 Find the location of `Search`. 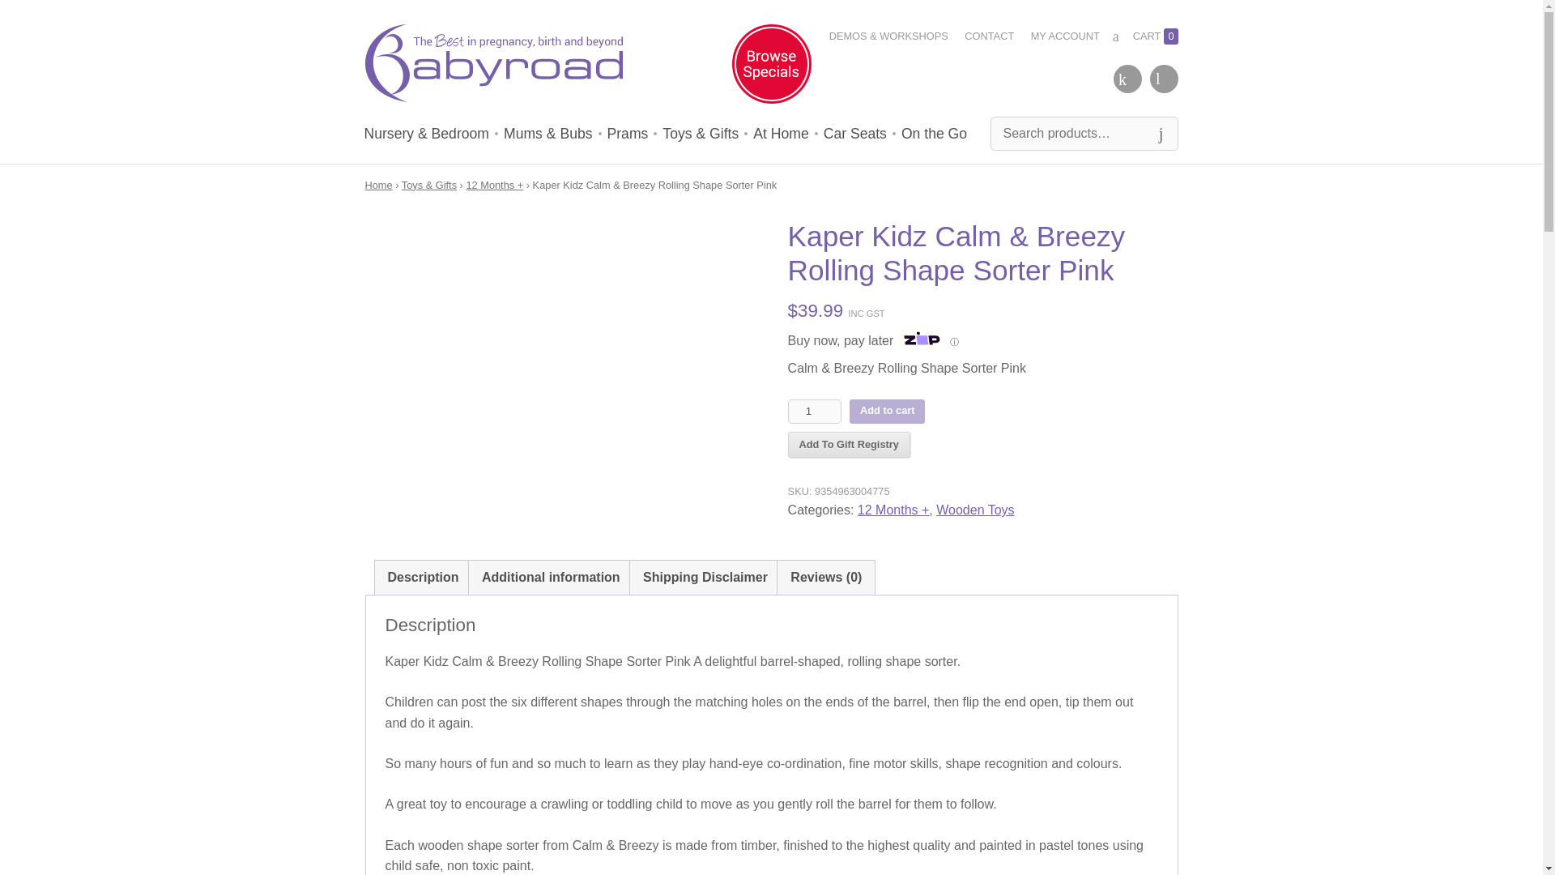

Search is located at coordinates (1160, 133).